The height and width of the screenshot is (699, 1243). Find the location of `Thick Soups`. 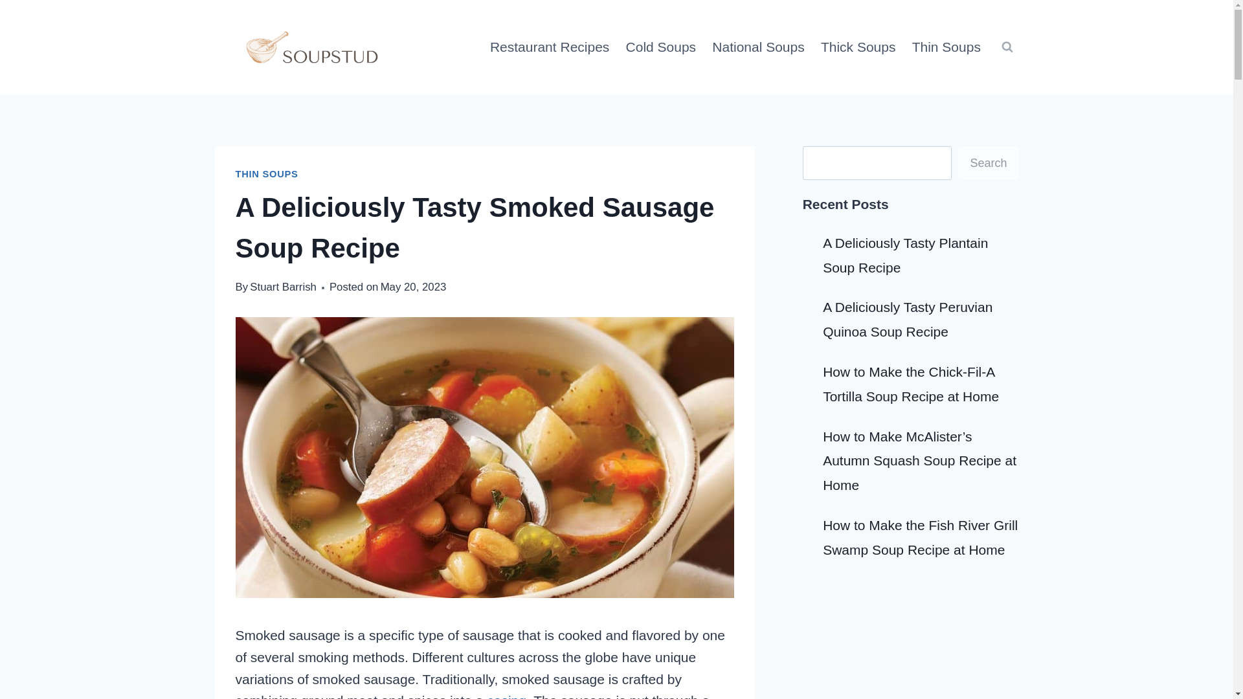

Thick Soups is located at coordinates (858, 47).